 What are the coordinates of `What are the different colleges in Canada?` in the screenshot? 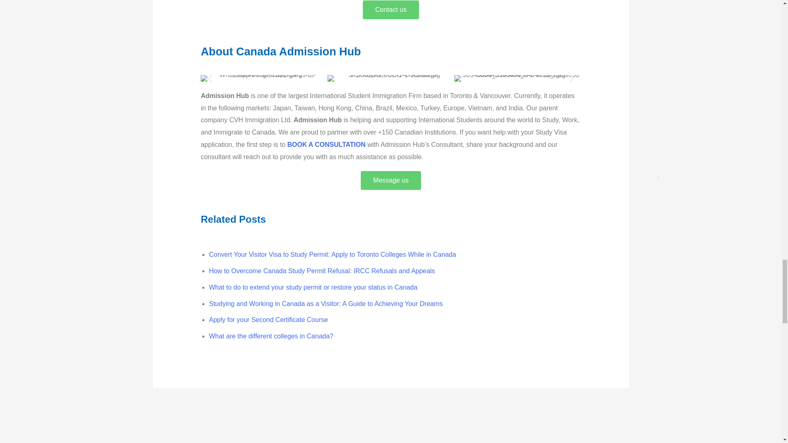 It's located at (271, 336).